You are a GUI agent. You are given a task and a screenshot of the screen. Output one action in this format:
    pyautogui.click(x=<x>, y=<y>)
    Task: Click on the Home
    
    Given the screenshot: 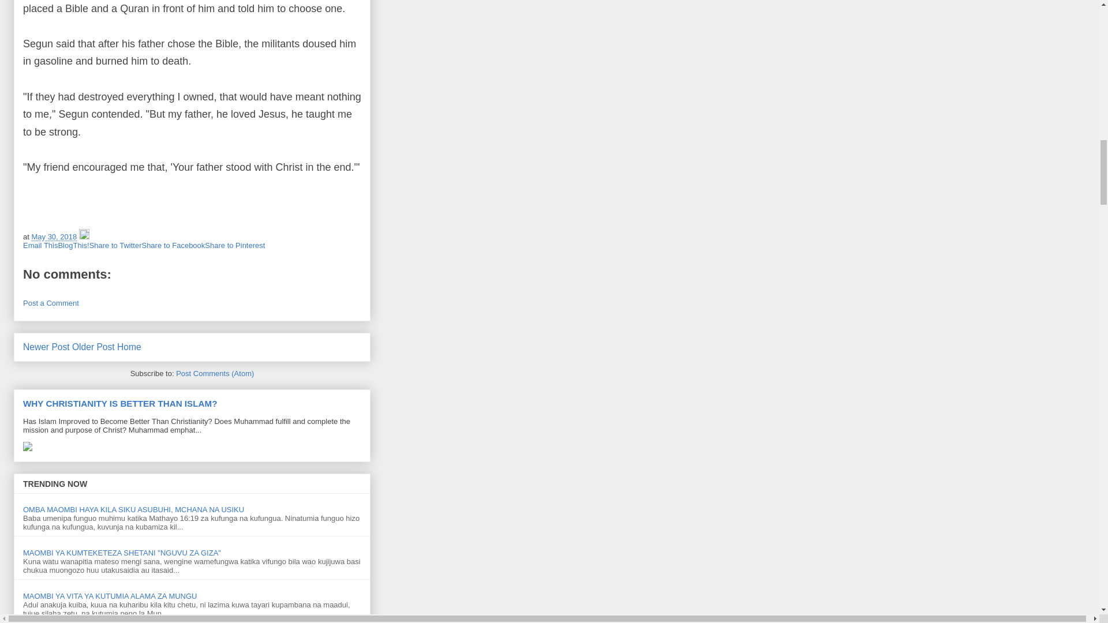 What is the action you would take?
    pyautogui.click(x=129, y=347)
    